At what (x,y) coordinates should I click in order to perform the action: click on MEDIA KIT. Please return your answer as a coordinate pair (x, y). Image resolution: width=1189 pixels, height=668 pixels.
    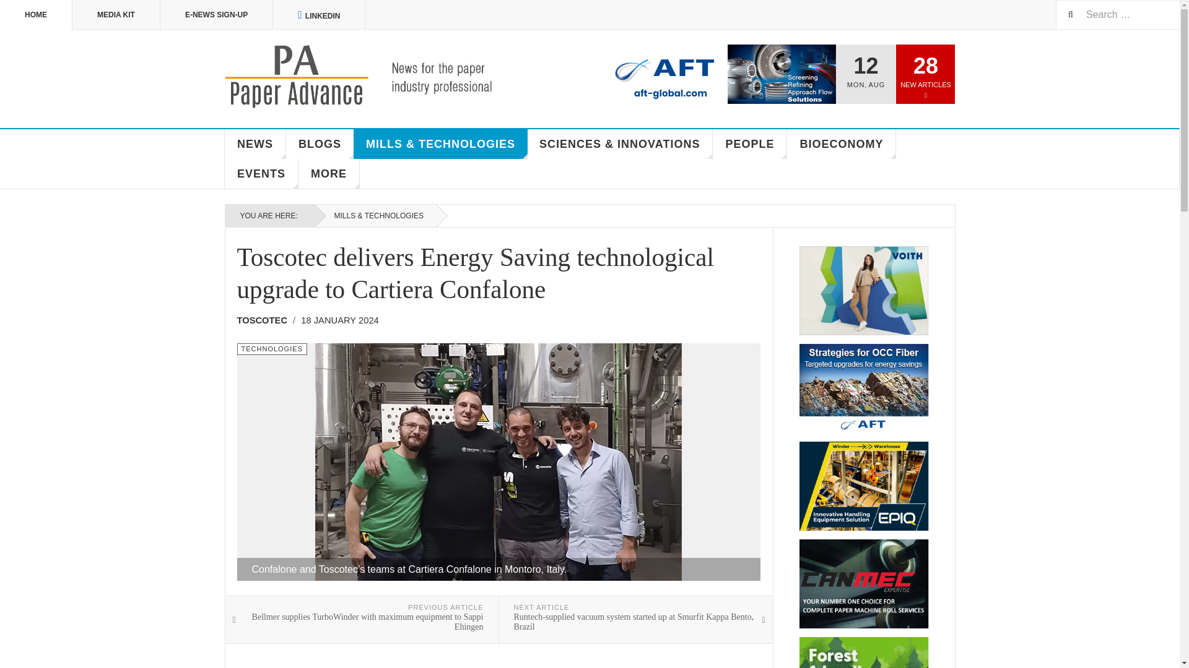
    Looking at the image, I should click on (116, 15).